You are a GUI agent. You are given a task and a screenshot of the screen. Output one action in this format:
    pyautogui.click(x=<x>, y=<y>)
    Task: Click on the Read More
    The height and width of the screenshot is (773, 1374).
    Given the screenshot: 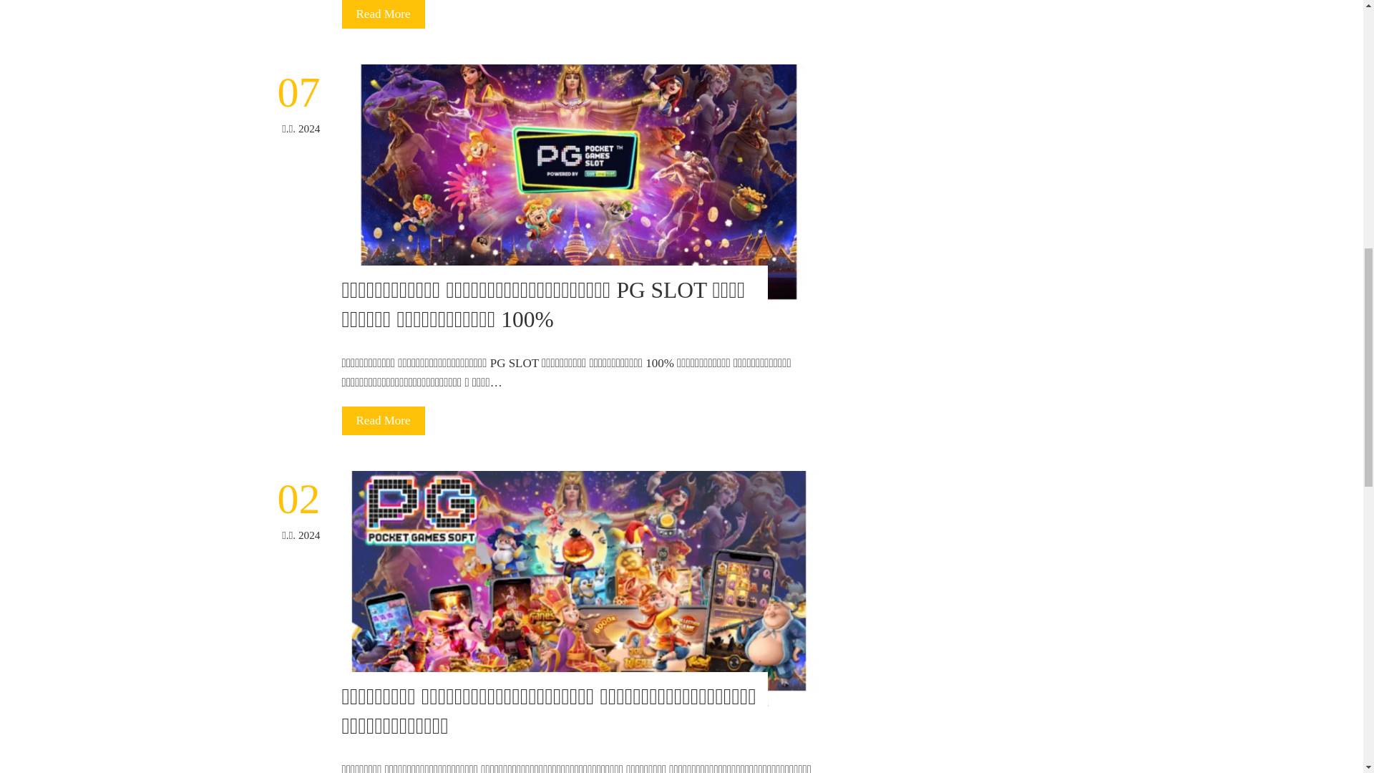 What is the action you would take?
    pyautogui.click(x=384, y=14)
    